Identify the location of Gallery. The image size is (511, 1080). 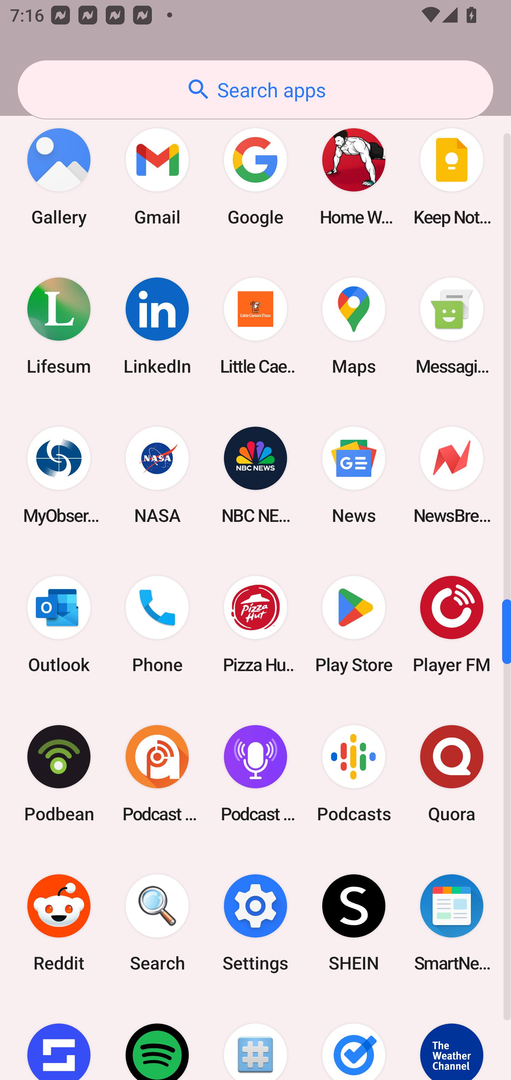
(59, 177).